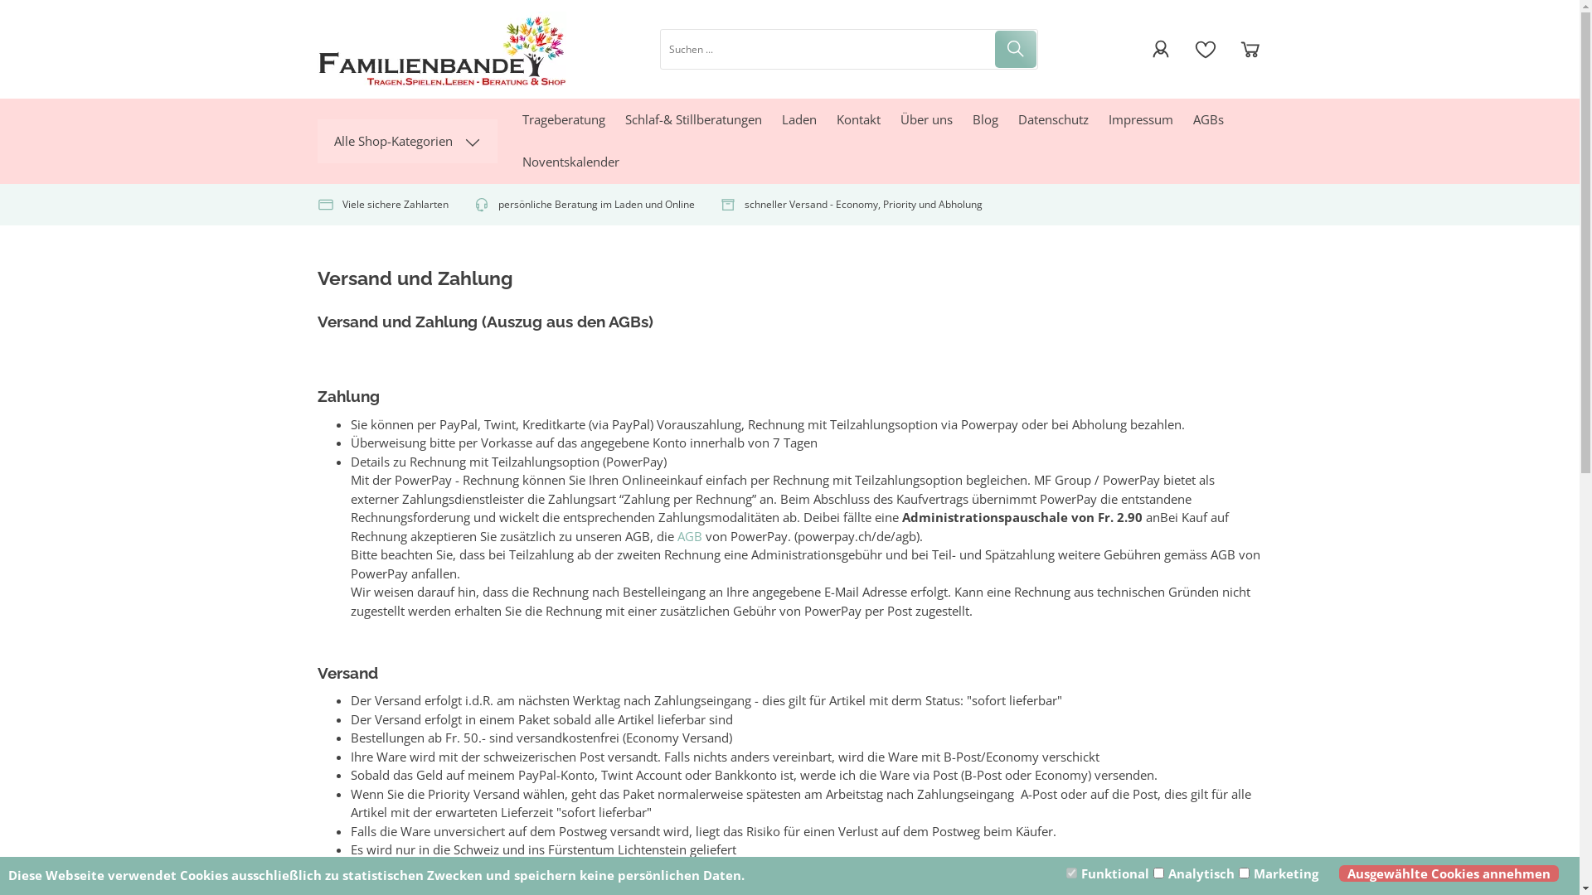 Image resolution: width=1592 pixels, height=895 pixels. What do you see at coordinates (1207, 119) in the screenshot?
I see `AGBs` at bounding box center [1207, 119].